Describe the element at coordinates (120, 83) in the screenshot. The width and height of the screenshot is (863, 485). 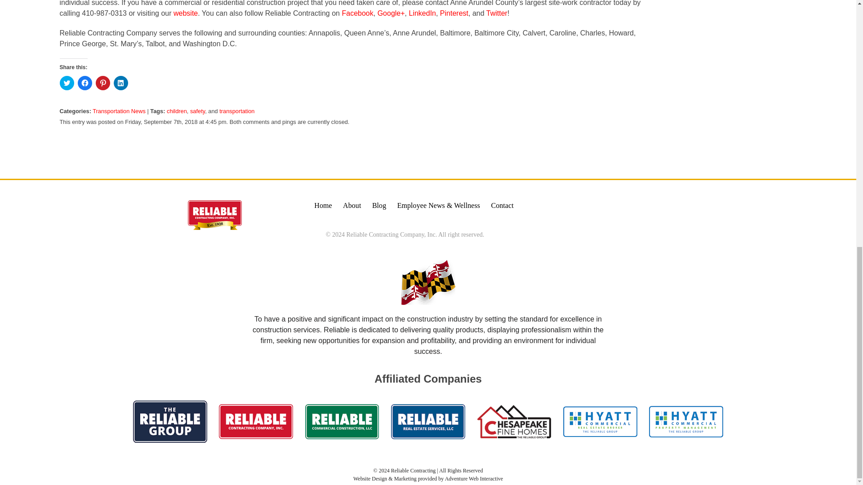
I see `Click to share on LinkedIn` at that location.